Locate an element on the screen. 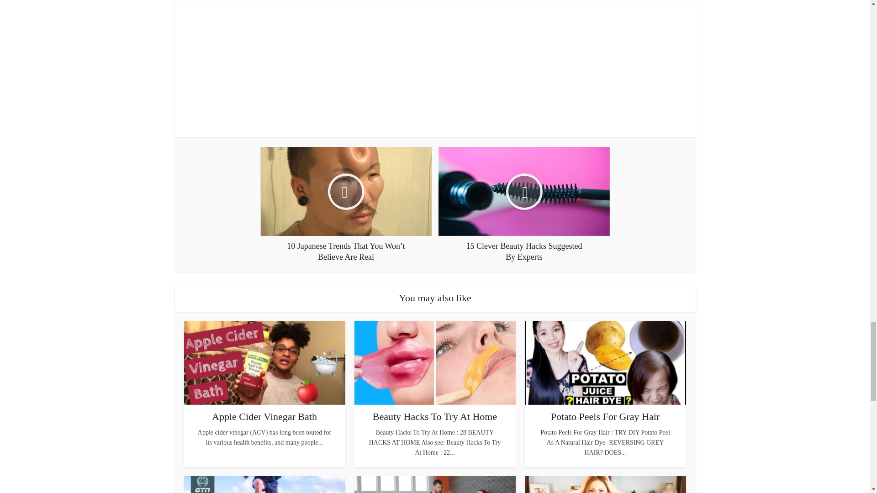  Potato Peels For Gray Hair is located at coordinates (605, 416).